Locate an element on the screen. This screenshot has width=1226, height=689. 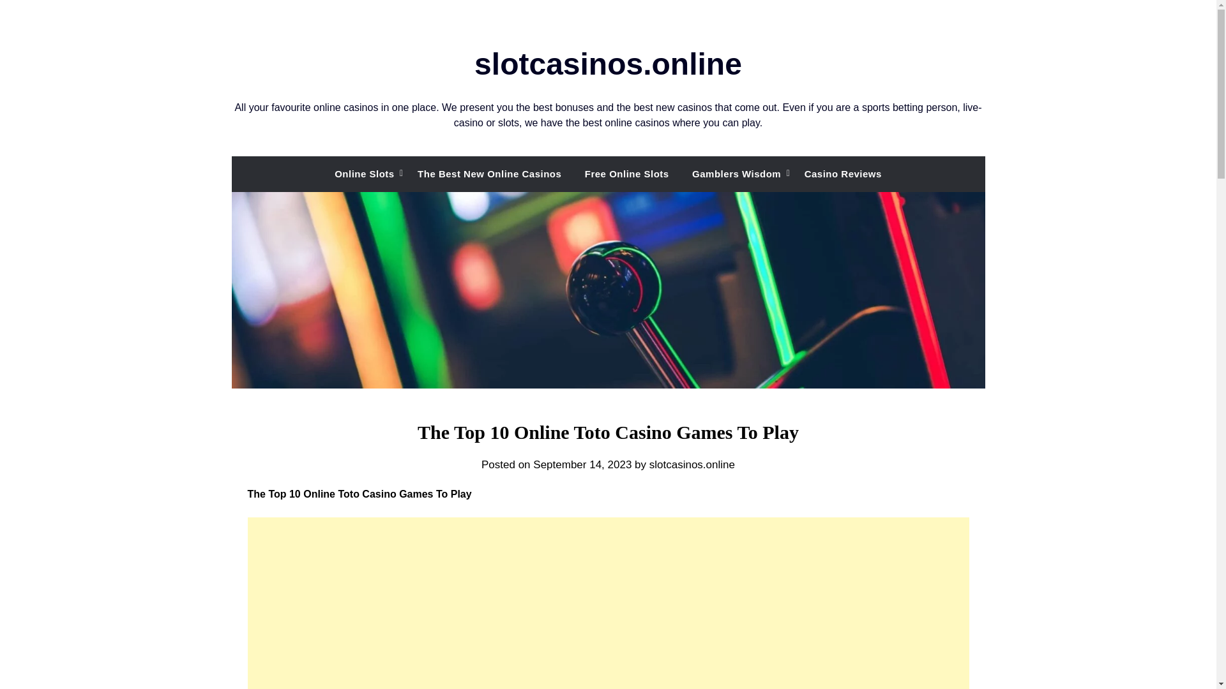
Online Slots is located at coordinates (364, 174).